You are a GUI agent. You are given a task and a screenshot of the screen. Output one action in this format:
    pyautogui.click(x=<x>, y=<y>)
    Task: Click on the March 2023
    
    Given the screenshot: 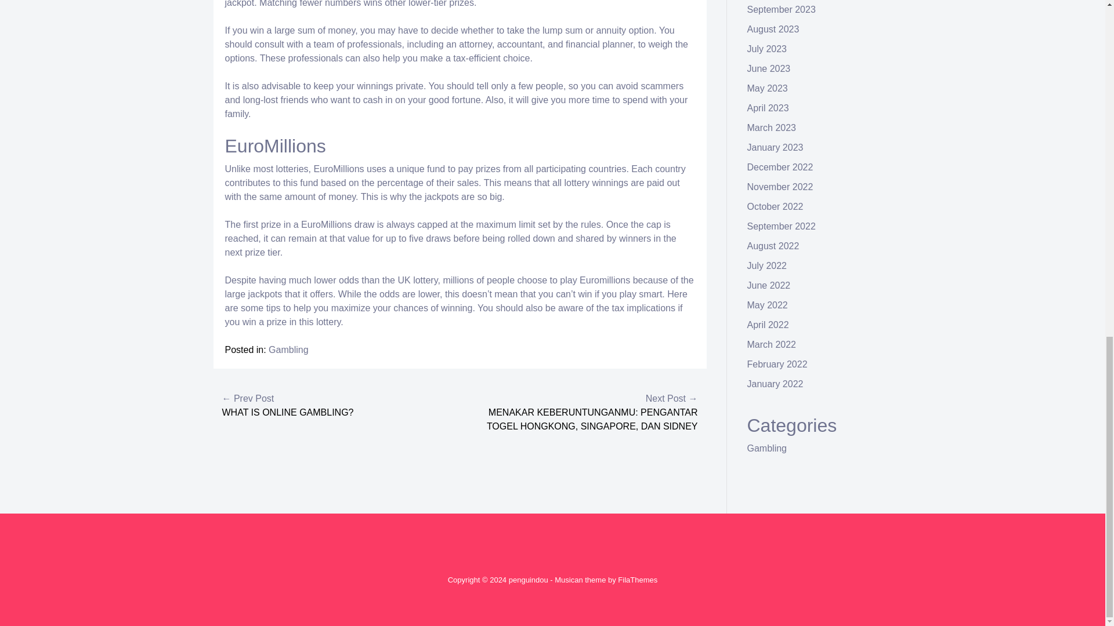 What is the action you would take?
    pyautogui.click(x=772, y=128)
    